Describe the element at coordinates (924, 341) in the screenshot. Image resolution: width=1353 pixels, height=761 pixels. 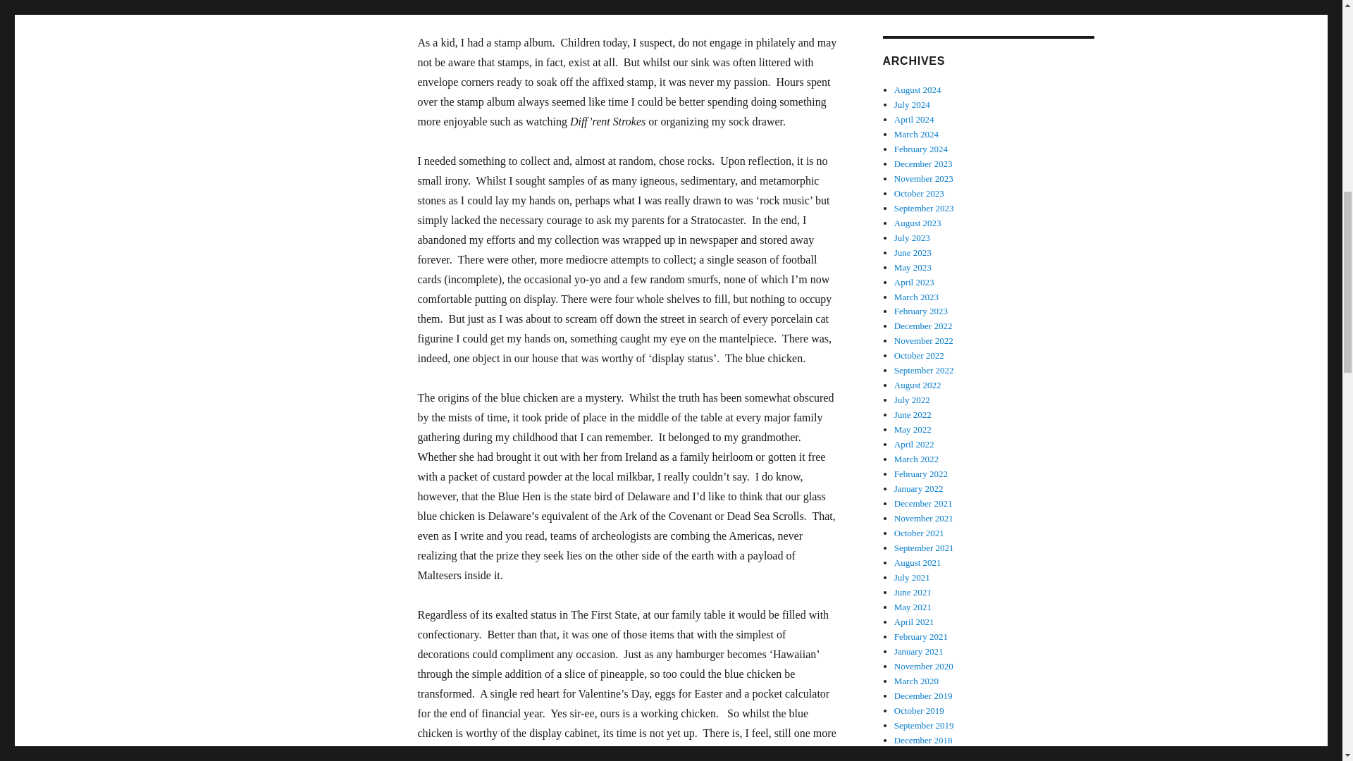
I see `November 2022` at that location.